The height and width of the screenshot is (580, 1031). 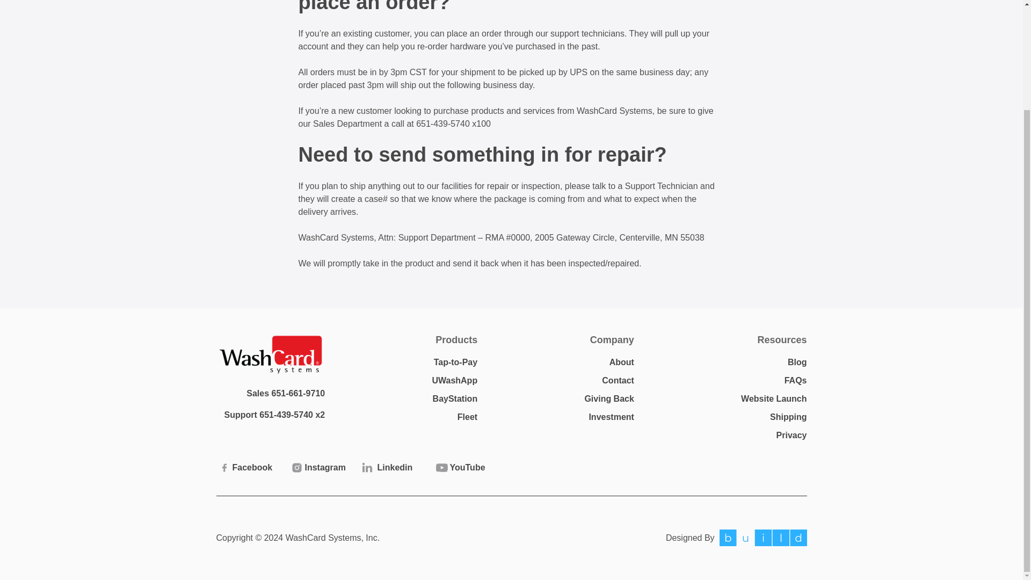 What do you see at coordinates (245, 467) in the screenshot?
I see `Facebook` at bounding box center [245, 467].